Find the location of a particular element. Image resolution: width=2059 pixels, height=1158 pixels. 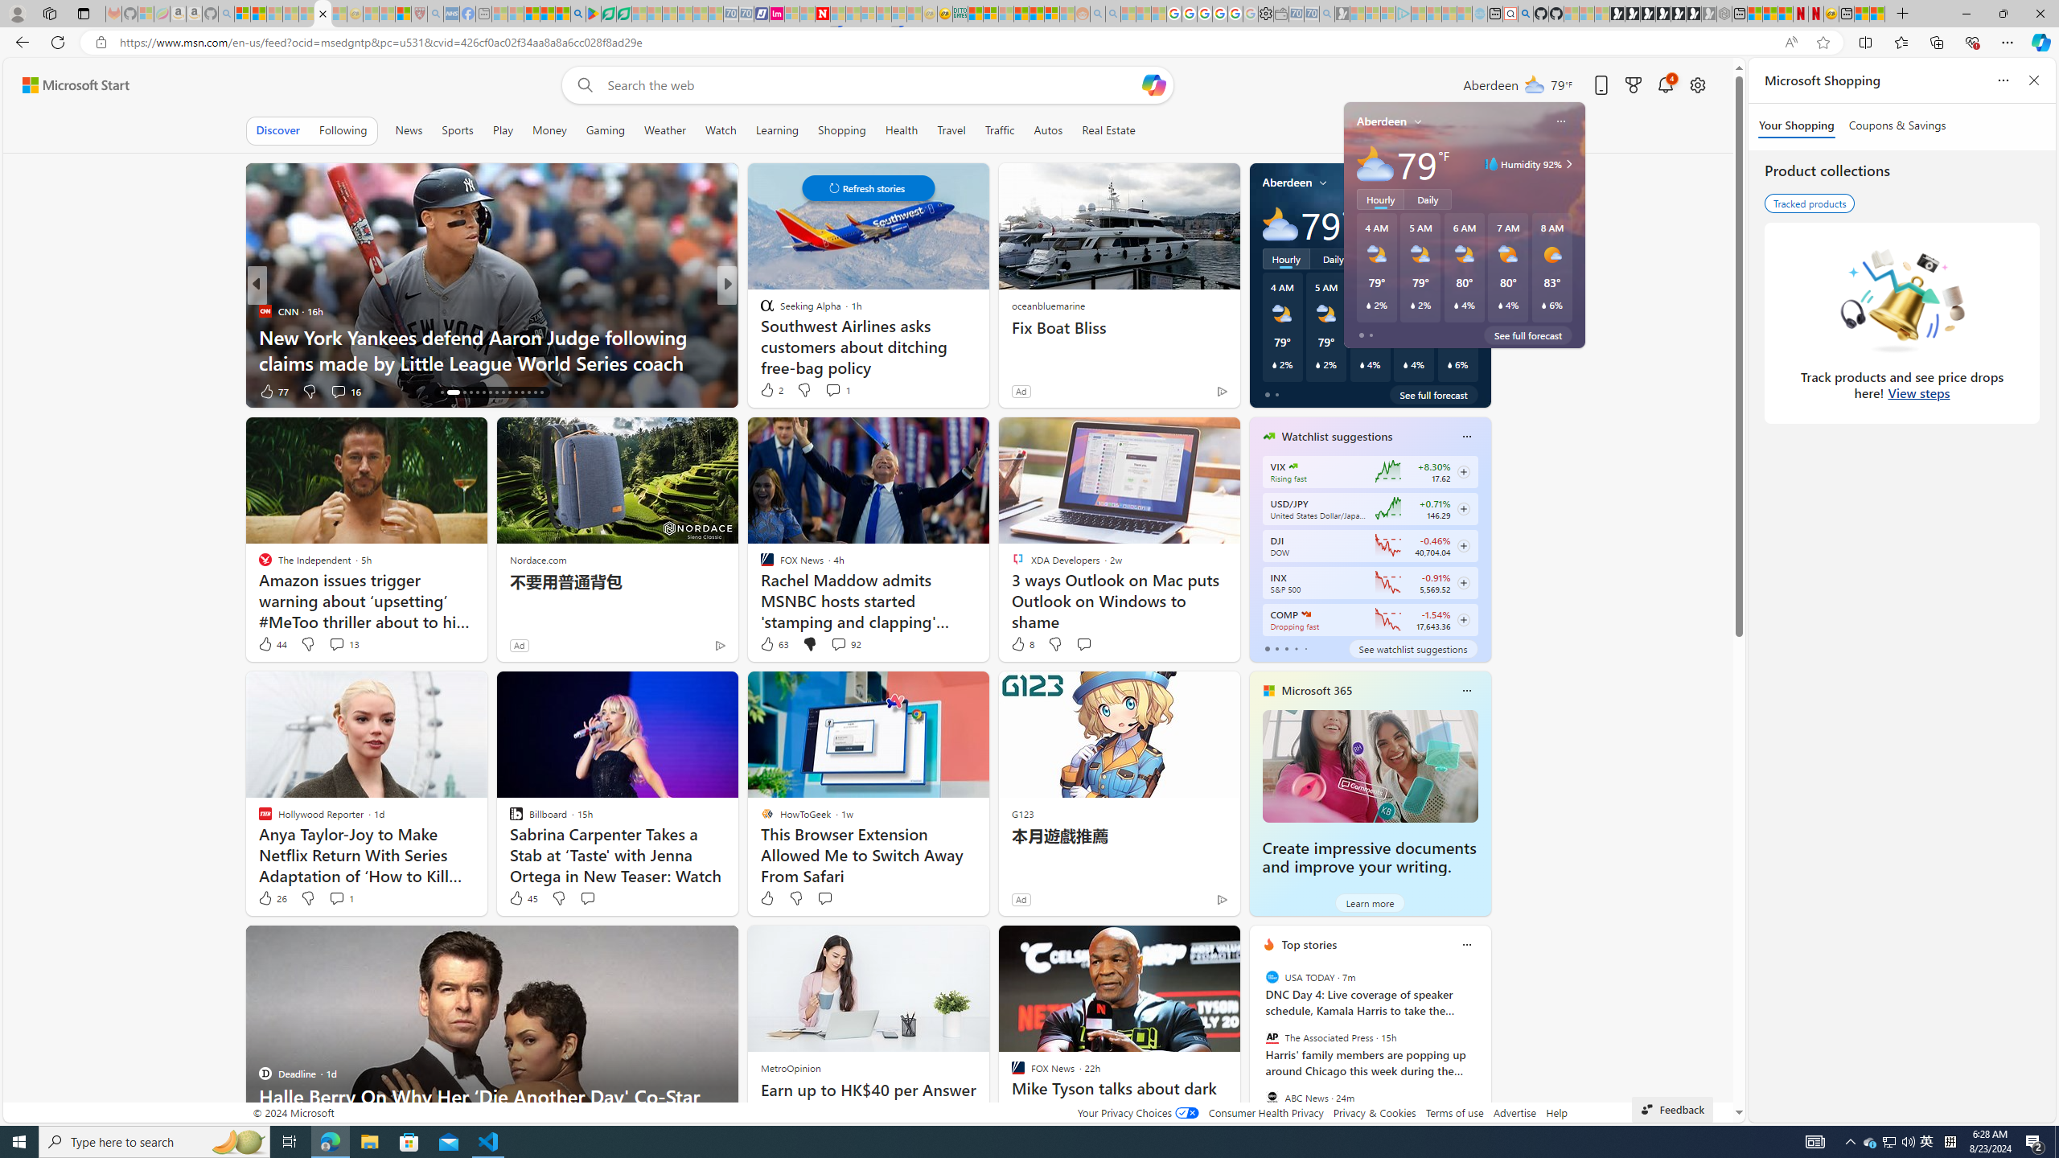

View comments 7 Comment is located at coordinates (843, 391).